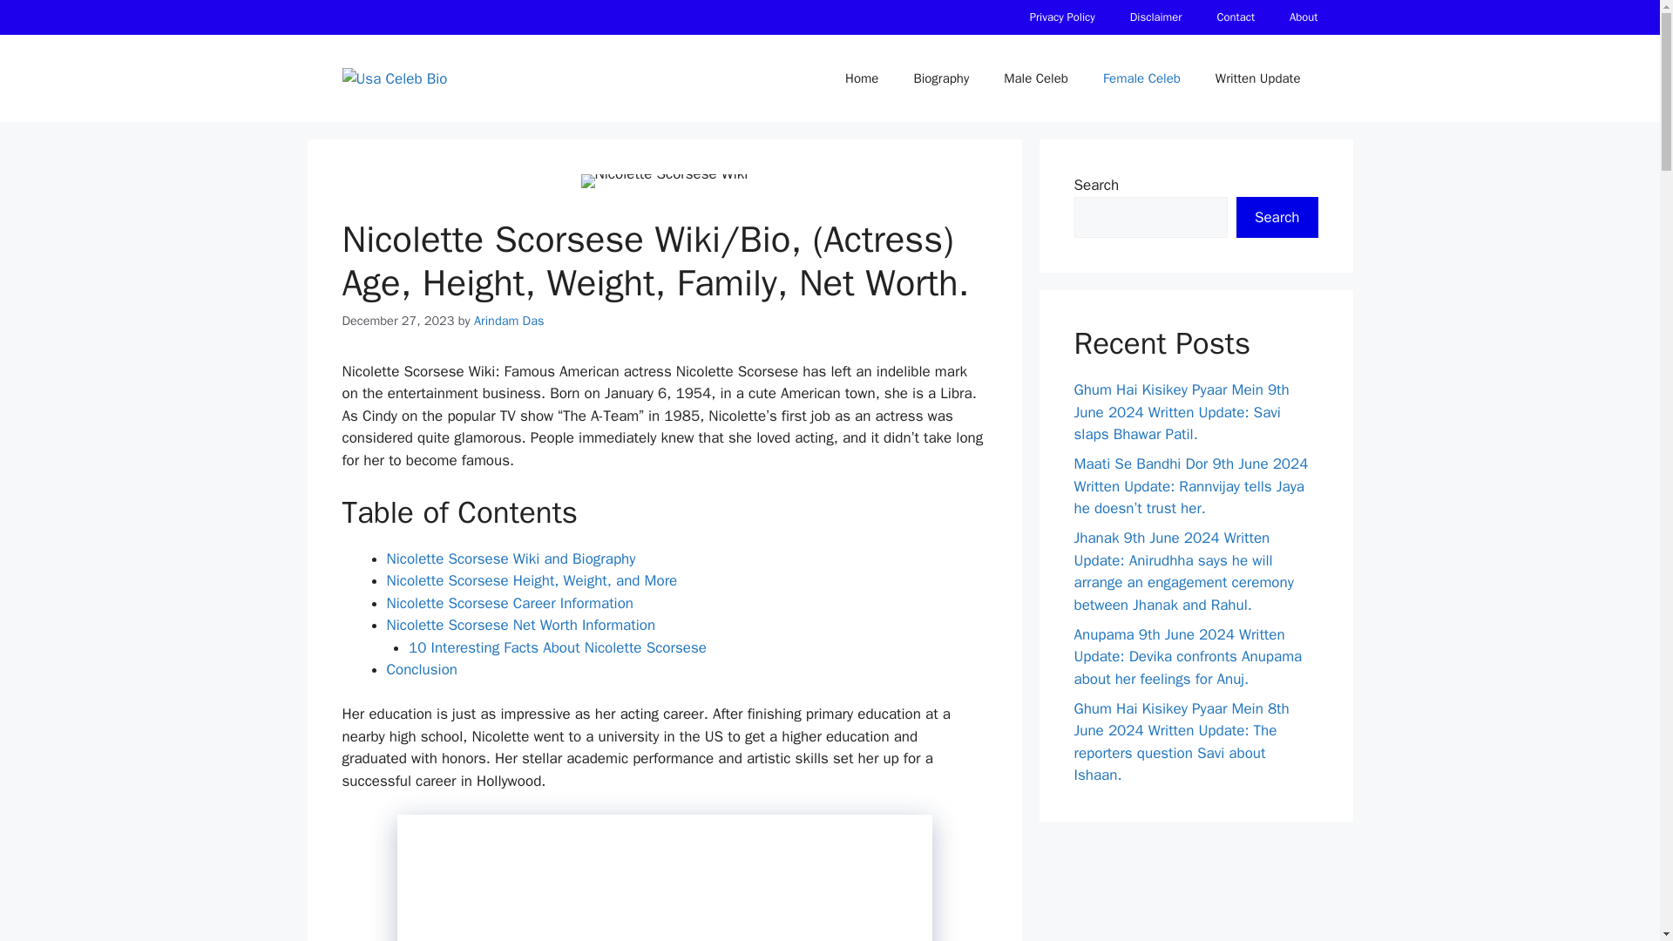  I want to click on Disclaimer, so click(1155, 17).